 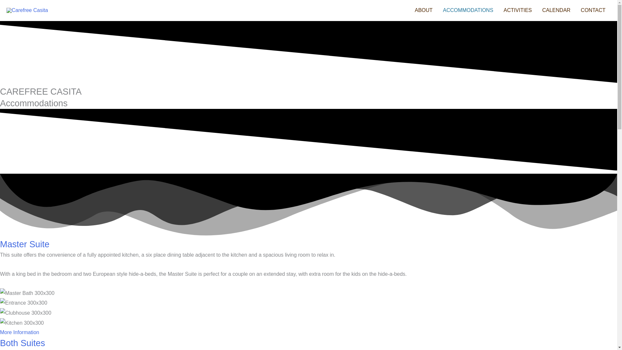 What do you see at coordinates (468, 10) in the screenshot?
I see `ACCOMMODATIONS` at bounding box center [468, 10].